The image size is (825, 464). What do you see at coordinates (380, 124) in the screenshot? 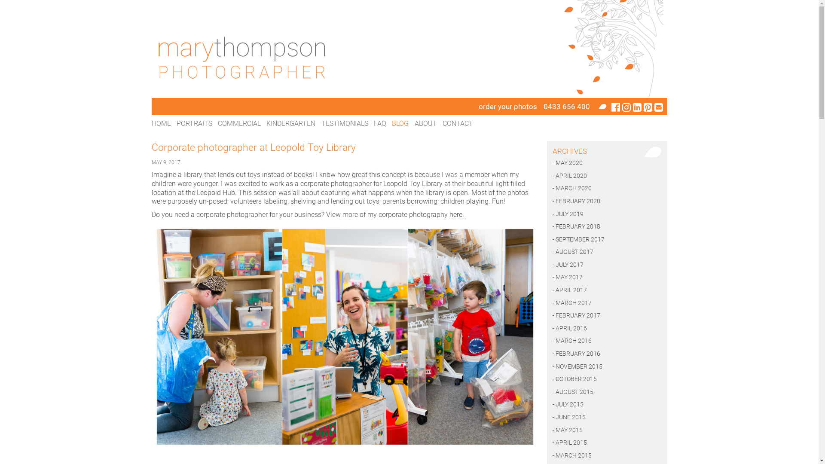
I see `FAQ` at bounding box center [380, 124].